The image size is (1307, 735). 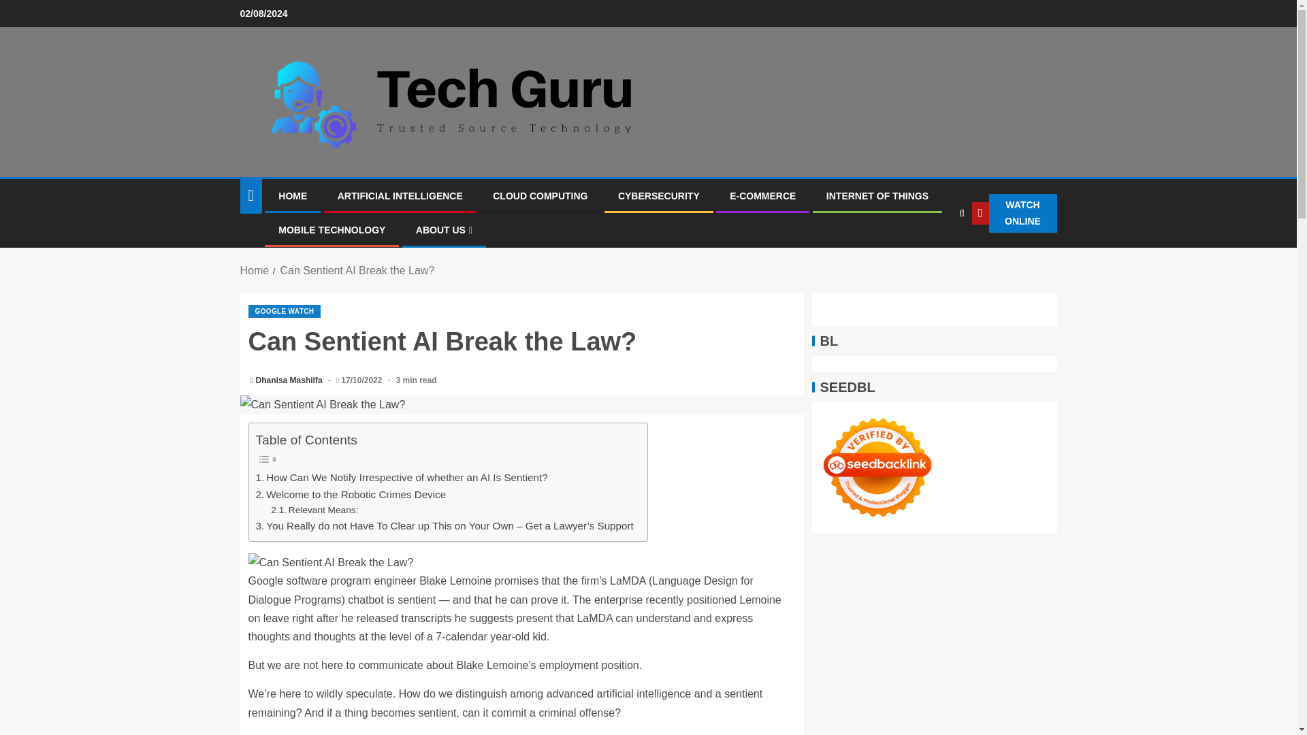 I want to click on CYBERSECURITY, so click(x=659, y=195).